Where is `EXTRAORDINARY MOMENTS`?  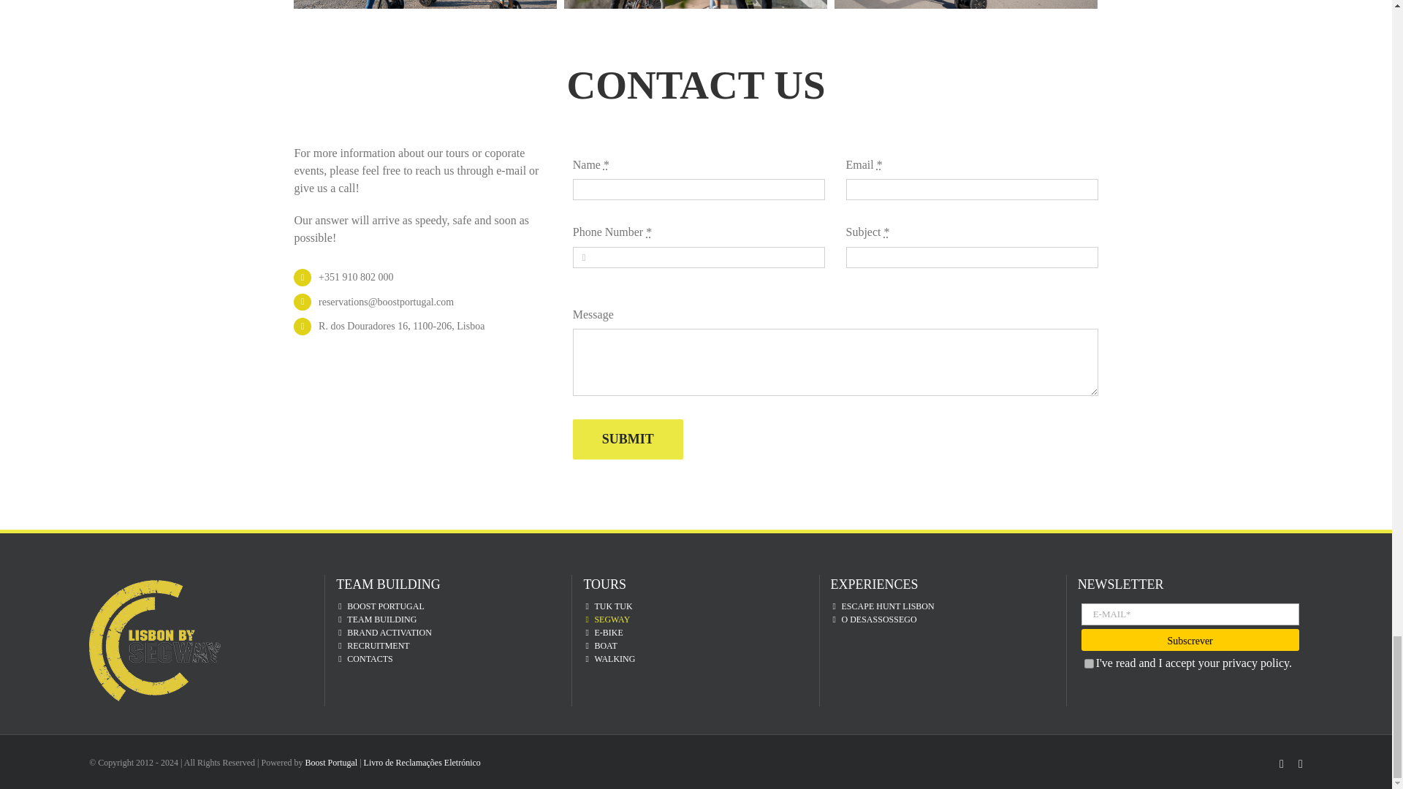
EXTRAORDINARY MOMENTS is located at coordinates (695, 12).